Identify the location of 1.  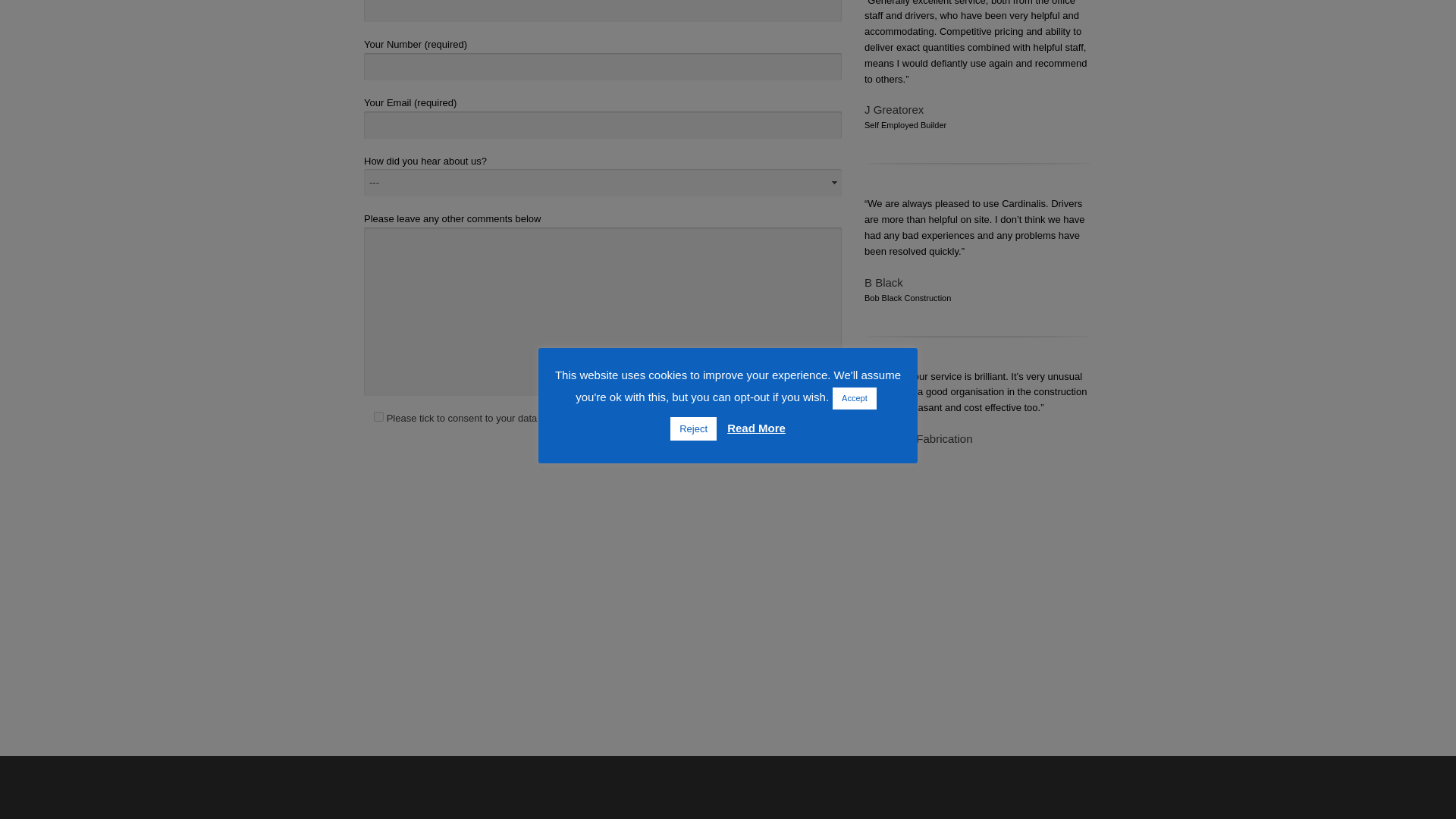
(379, 417).